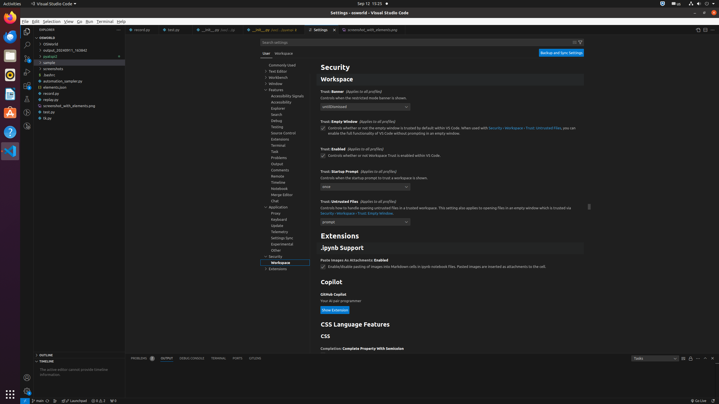 The width and height of the screenshot is (719, 404). What do you see at coordinates (285, 127) in the screenshot?
I see `Testing, group` at bounding box center [285, 127].